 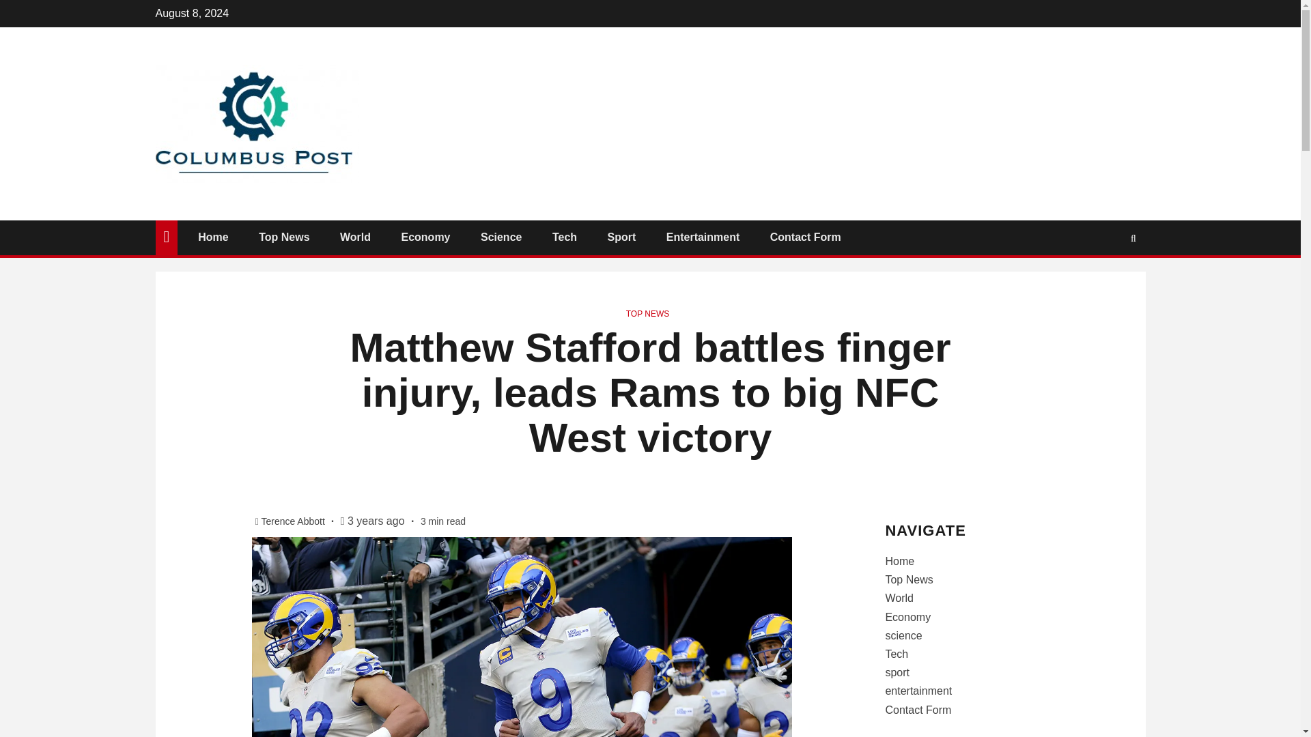 What do you see at coordinates (213, 237) in the screenshot?
I see `Home` at bounding box center [213, 237].